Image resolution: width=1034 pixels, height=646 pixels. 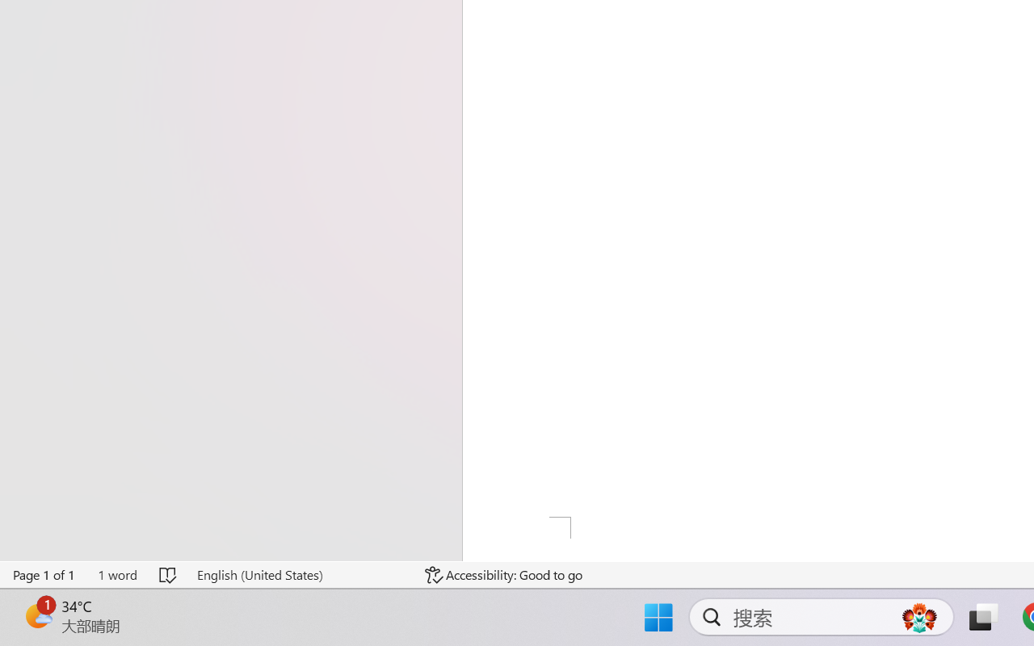 What do you see at coordinates (168, 575) in the screenshot?
I see `Spelling and Grammar Check No Errors` at bounding box center [168, 575].